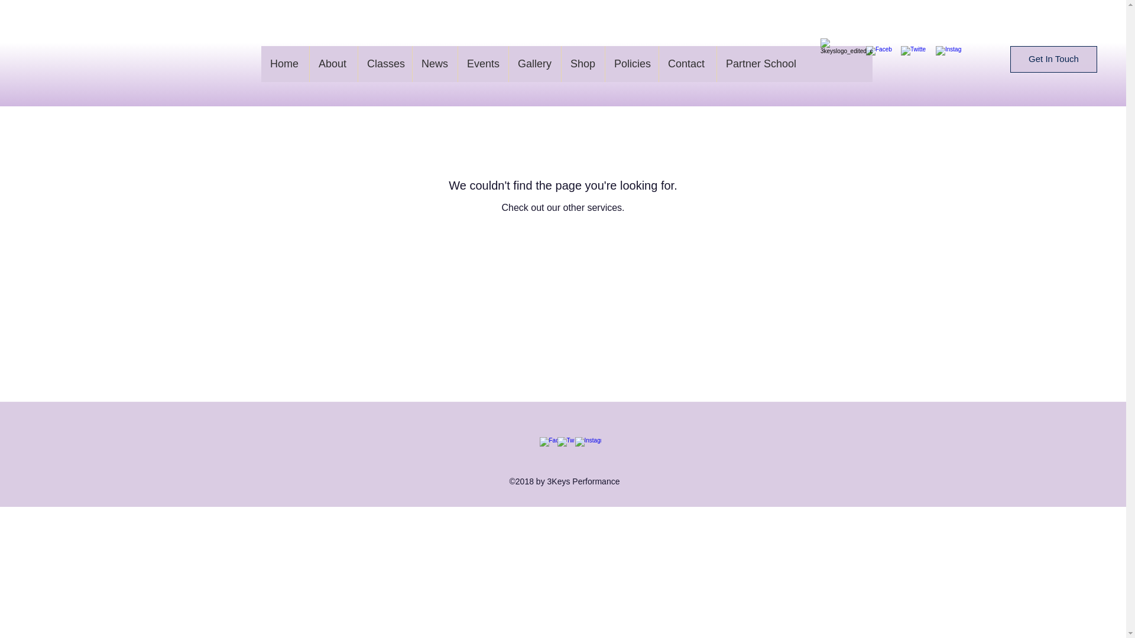 The image size is (1135, 638). What do you see at coordinates (534, 64) in the screenshot?
I see `Gallery` at bounding box center [534, 64].